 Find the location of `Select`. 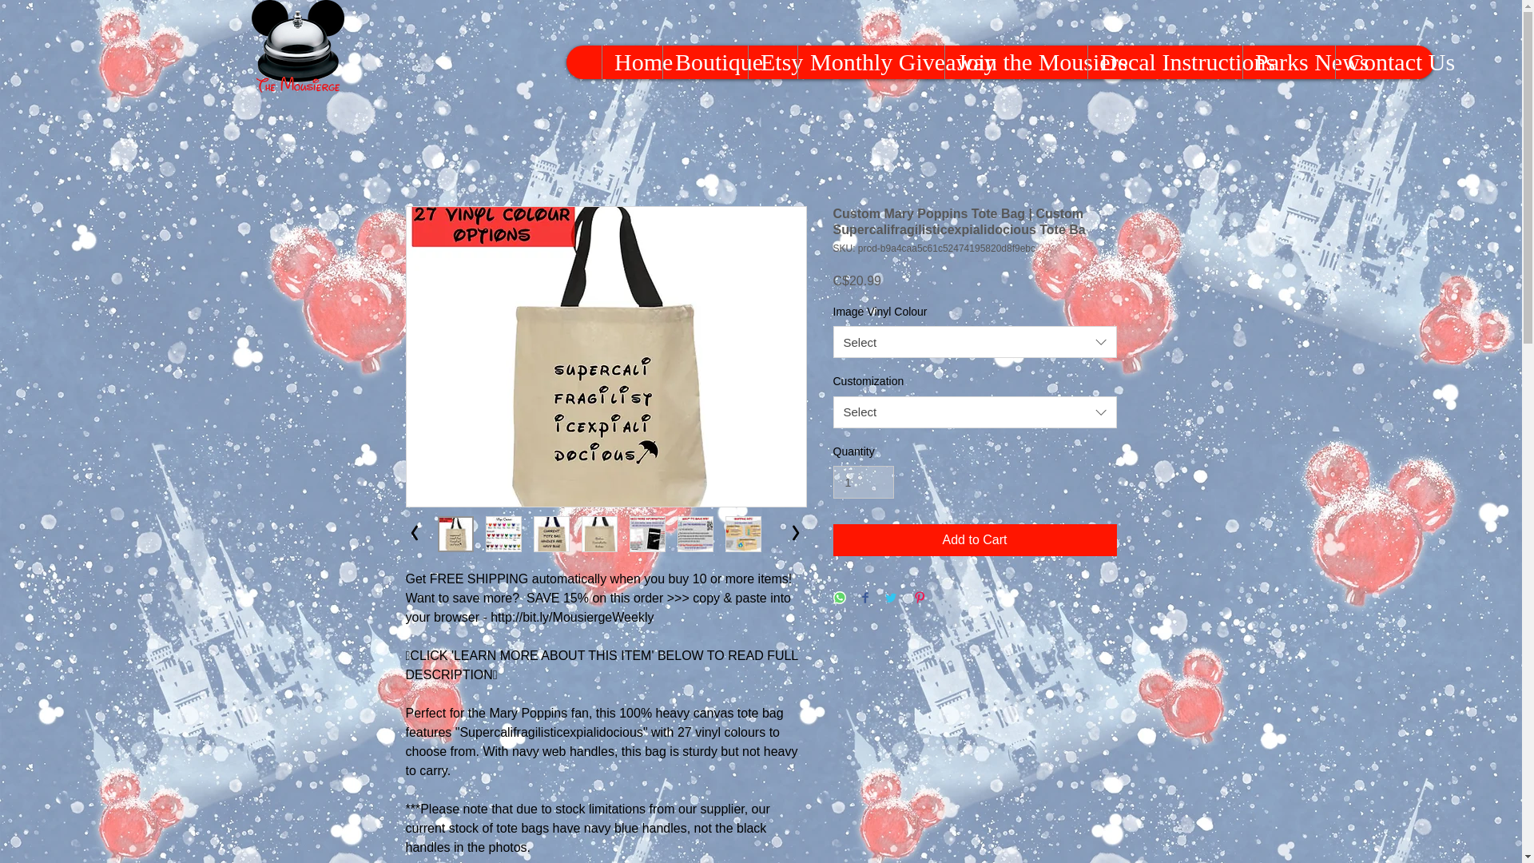

Select is located at coordinates (975, 342).